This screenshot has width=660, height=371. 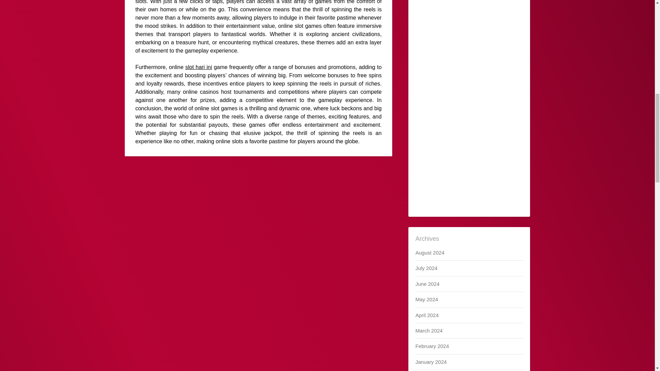 I want to click on March 2024, so click(x=428, y=330).